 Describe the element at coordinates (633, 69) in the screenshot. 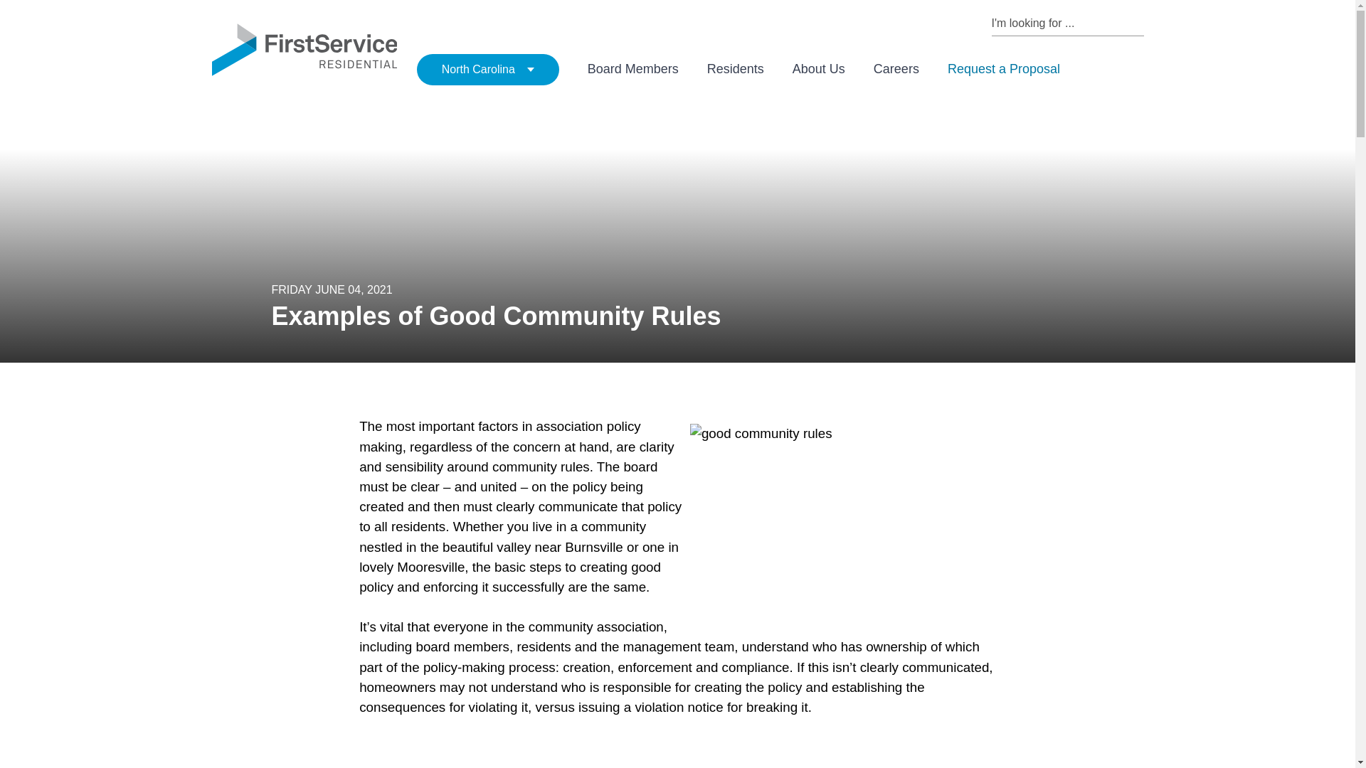

I see `Board Members` at that location.